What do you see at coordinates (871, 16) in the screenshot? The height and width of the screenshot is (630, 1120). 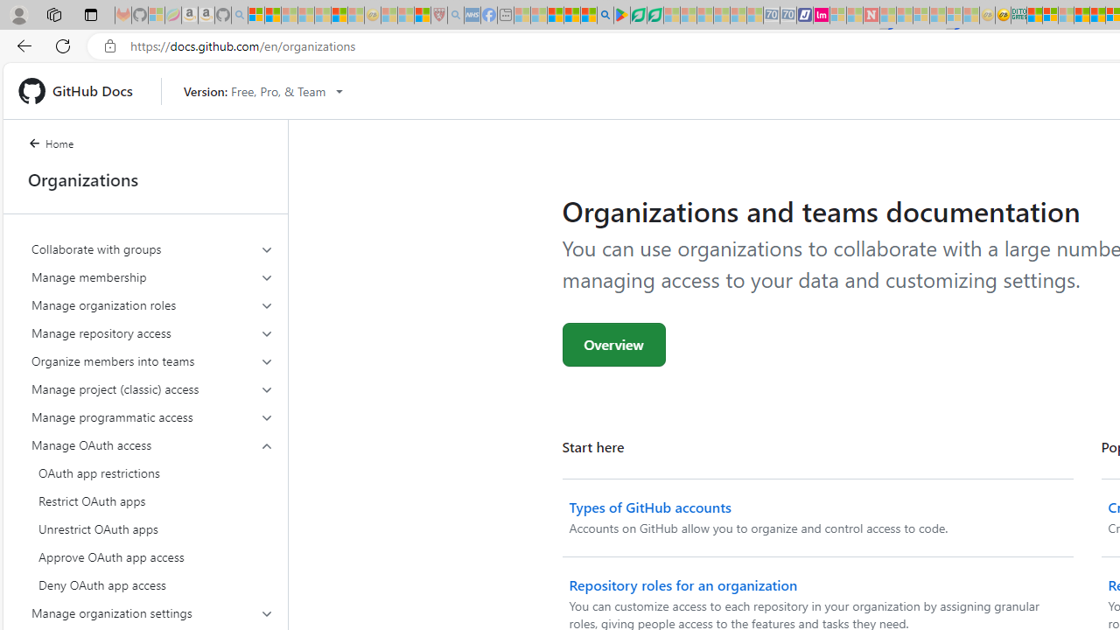 I see `Latest Politics News & Archive | Newsweek.com - Sleeping` at bounding box center [871, 16].